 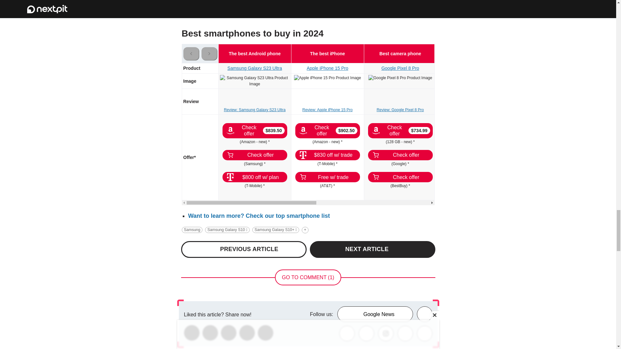 I want to click on Apple iPhone 15 Pro Product Image, so click(x=327, y=78).